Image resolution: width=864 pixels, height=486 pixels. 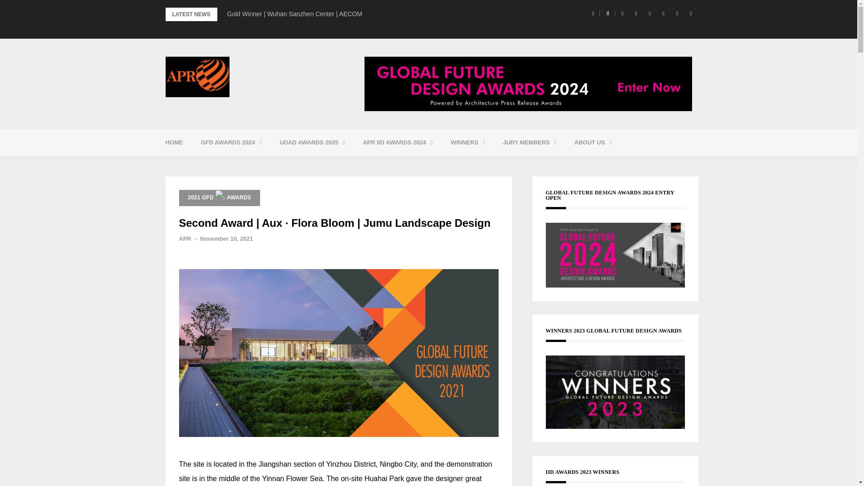 I want to click on GFD Awards Brief, so click(x=252, y=165).